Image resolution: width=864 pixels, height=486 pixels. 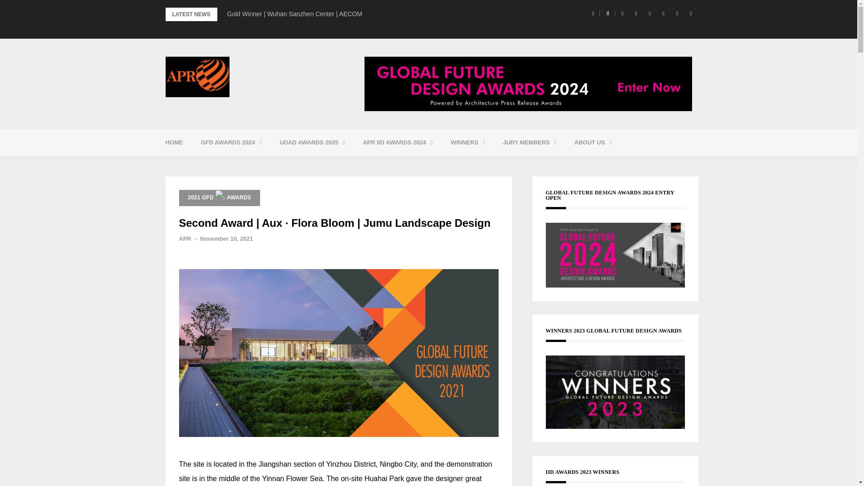 I want to click on GFD Awards Brief, so click(x=252, y=165).